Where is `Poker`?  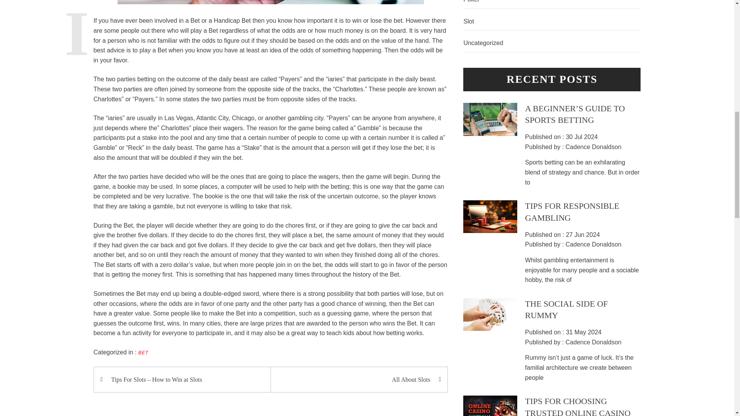 Poker is located at coordinates (552, 4).